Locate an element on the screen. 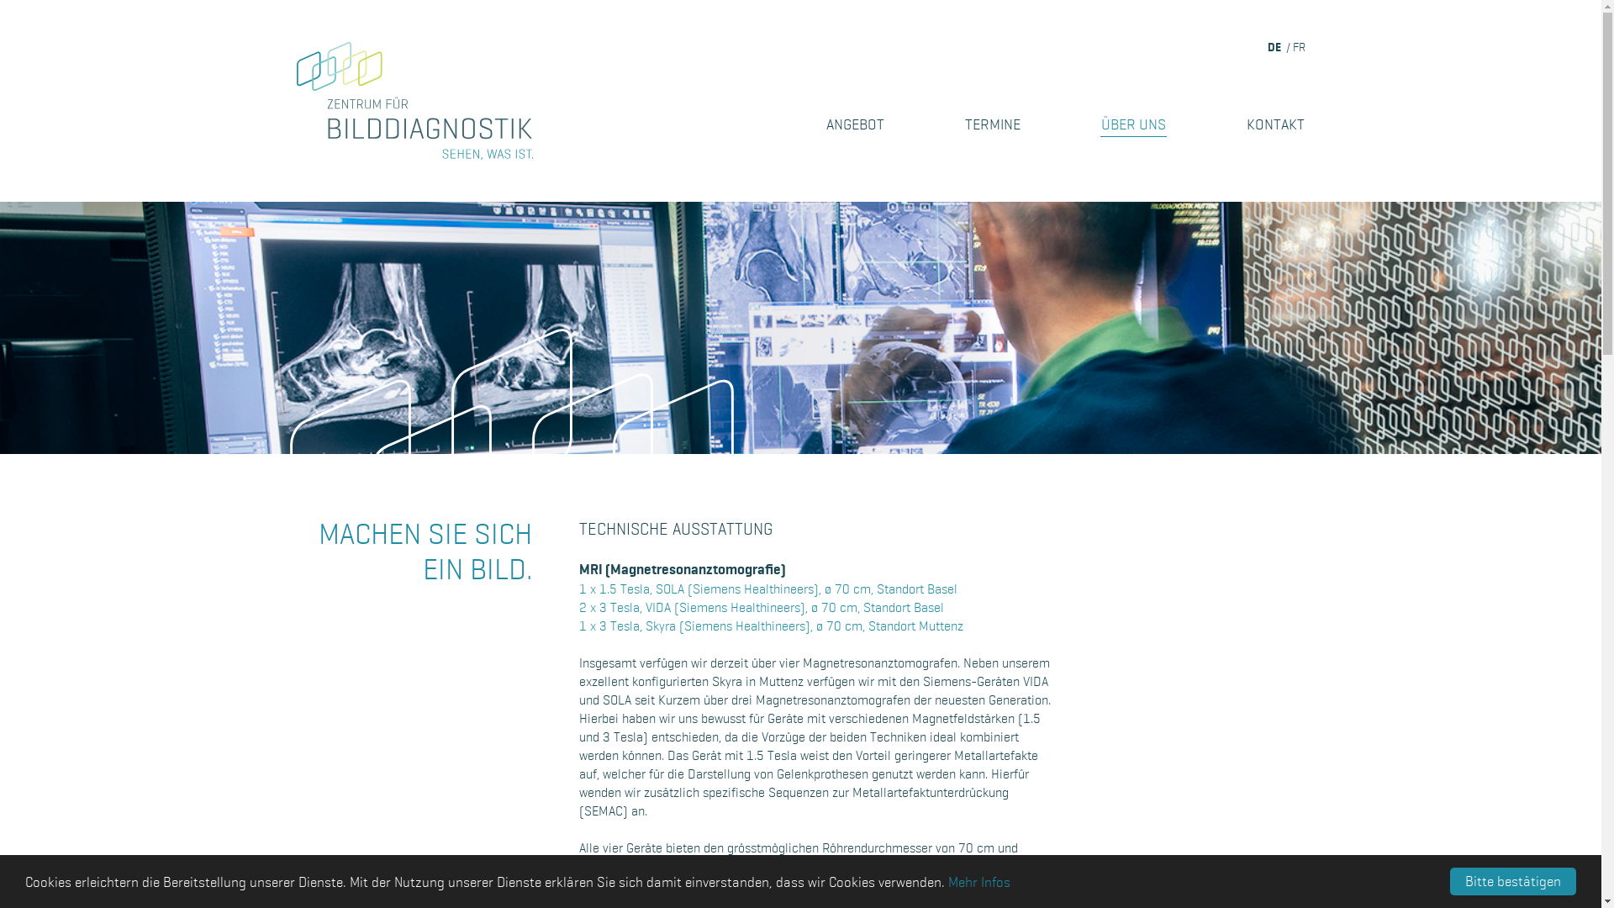 This screenshot has width=1614, height=908. TERMINE is located at coordinates (993, 124).